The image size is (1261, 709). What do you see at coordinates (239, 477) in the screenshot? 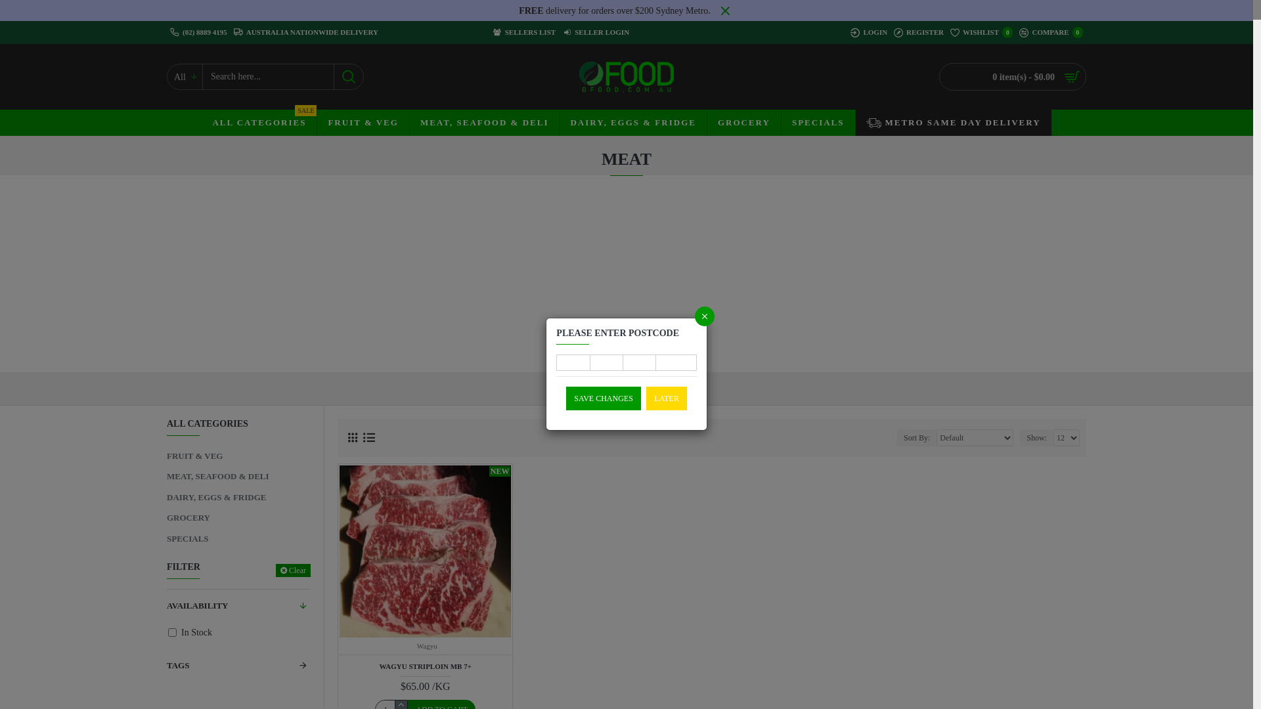
I see `MEAT, SEAFOOD & DELI` at bounding box center [239, 477].